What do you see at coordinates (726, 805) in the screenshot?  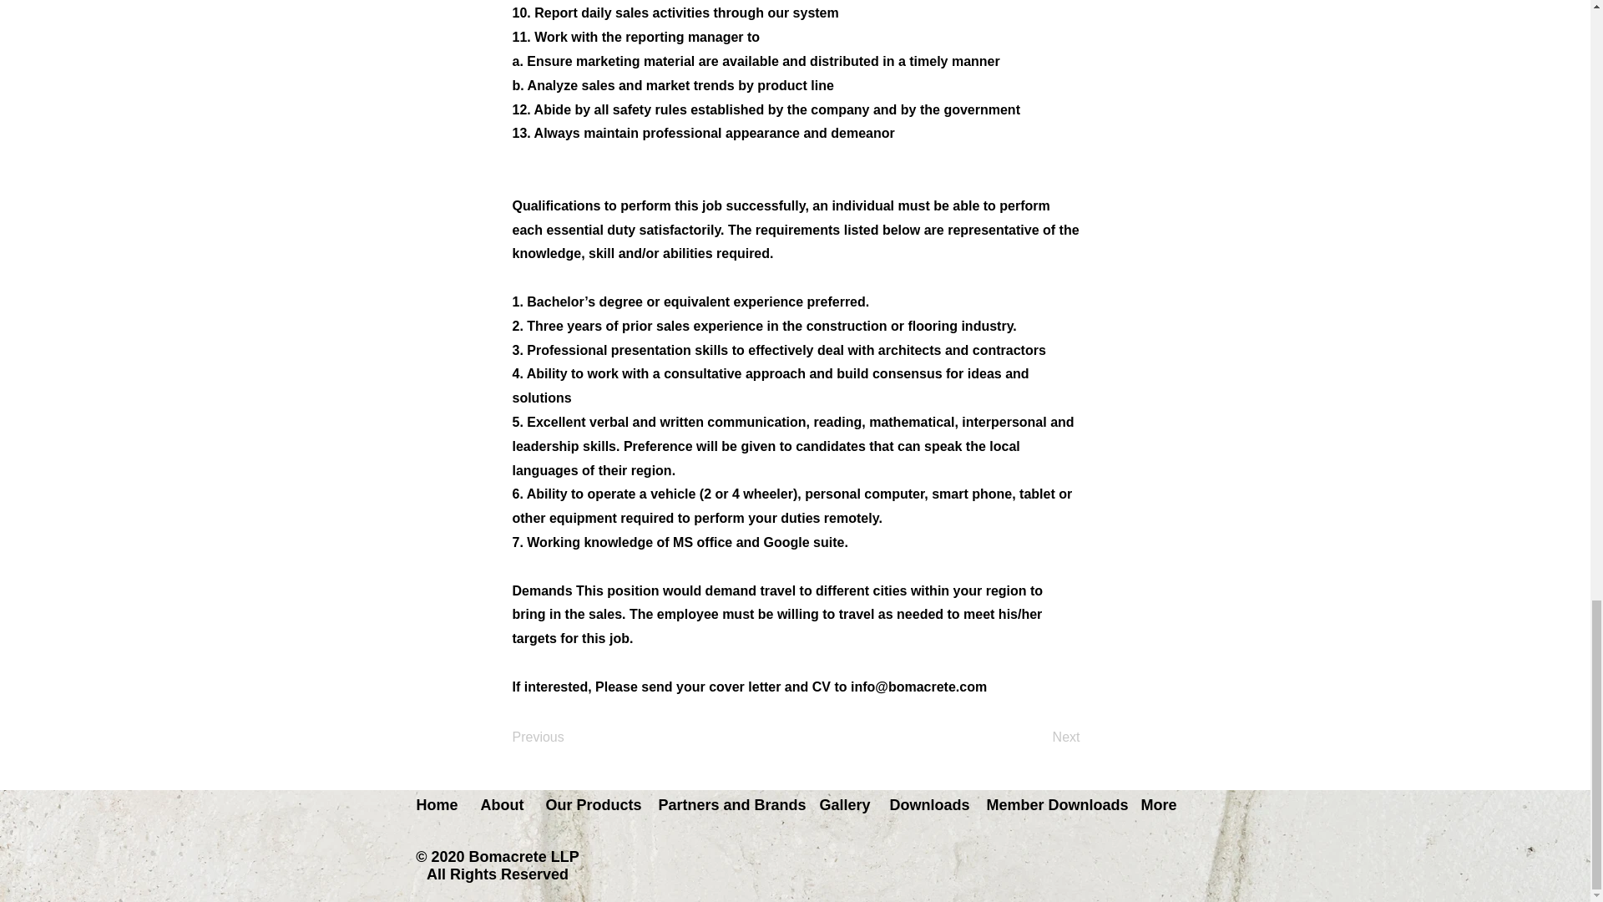 I see `Partners and Brands` at bounding box center [726, 805].